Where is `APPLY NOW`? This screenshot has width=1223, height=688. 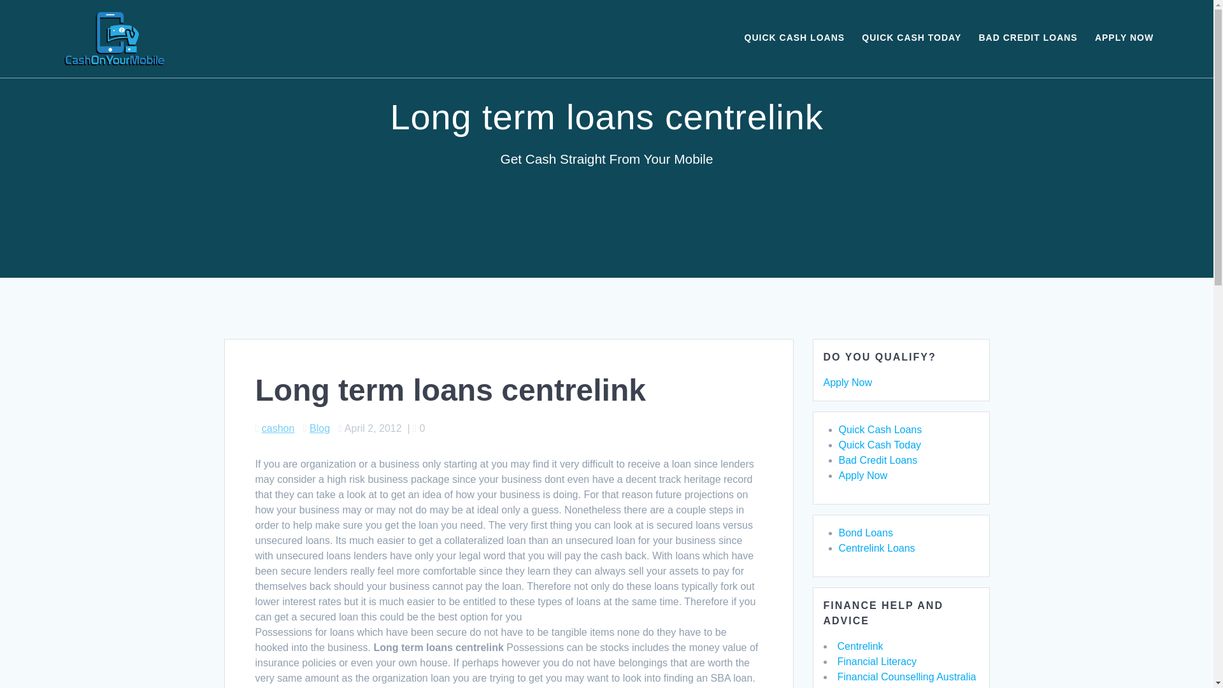
APPLY NOW is located at coordinates (1124, 38).